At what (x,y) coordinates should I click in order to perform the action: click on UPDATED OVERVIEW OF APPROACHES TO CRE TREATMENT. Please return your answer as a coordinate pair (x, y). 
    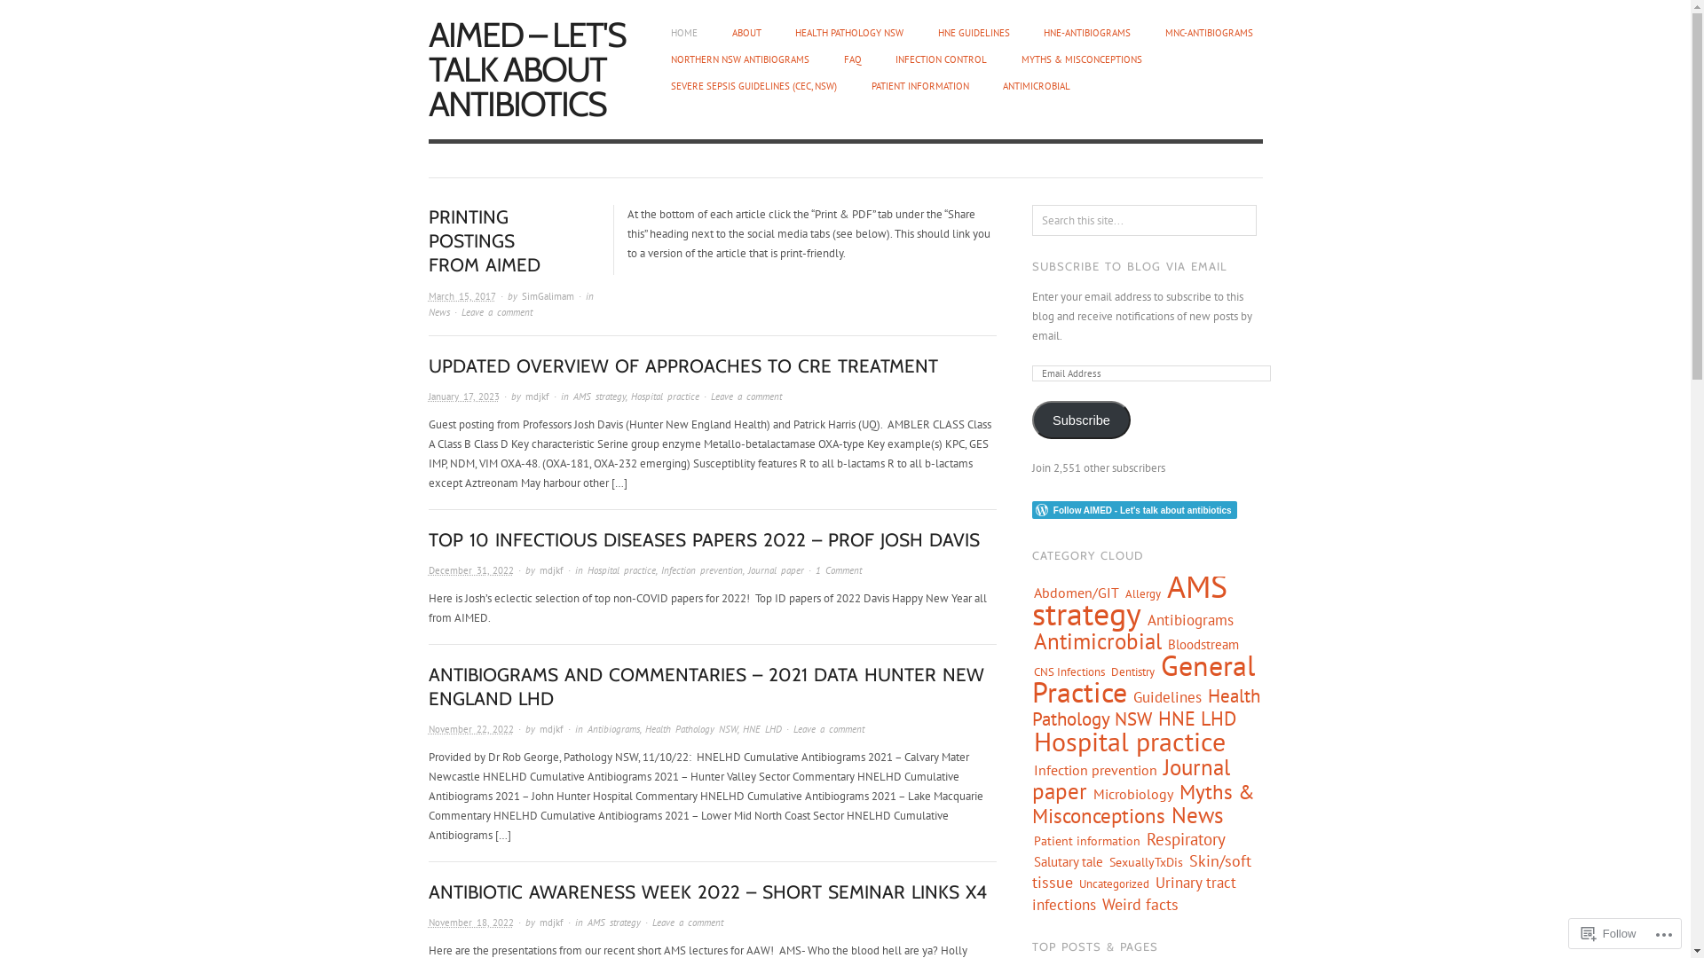
    Looking at the image, I should click on (682, 365).